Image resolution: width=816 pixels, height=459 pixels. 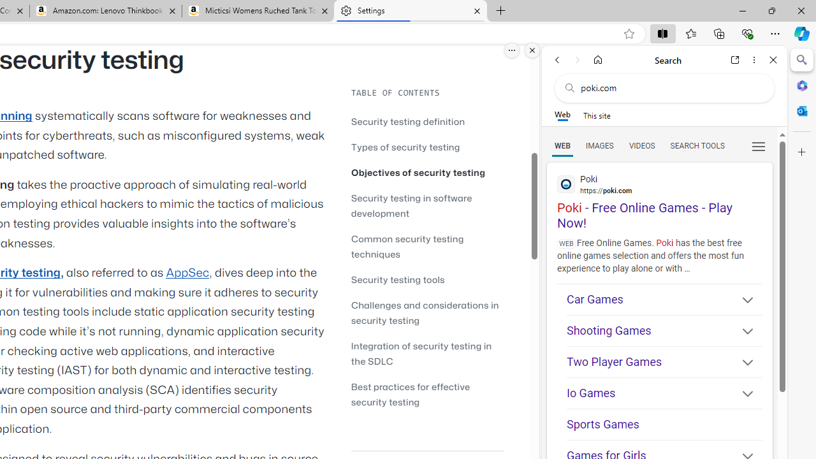 I want to click on WEB  , so click(x=562, y=145).